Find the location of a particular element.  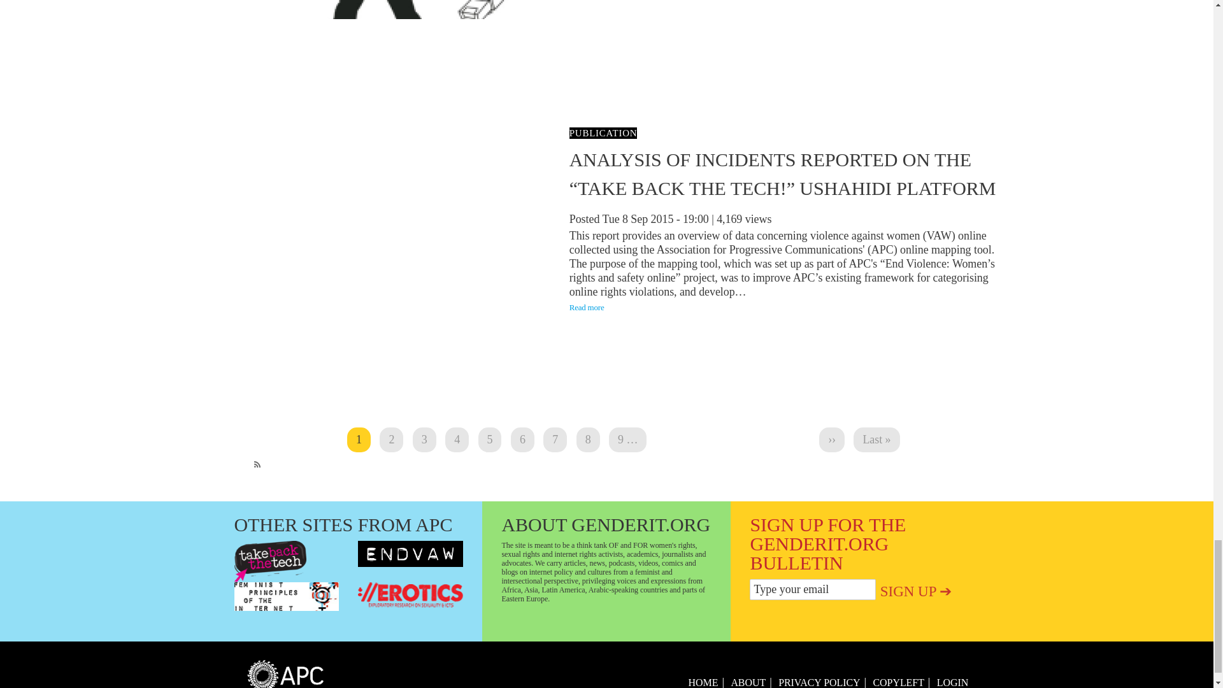

Read more is located at coordinates (522, 440).